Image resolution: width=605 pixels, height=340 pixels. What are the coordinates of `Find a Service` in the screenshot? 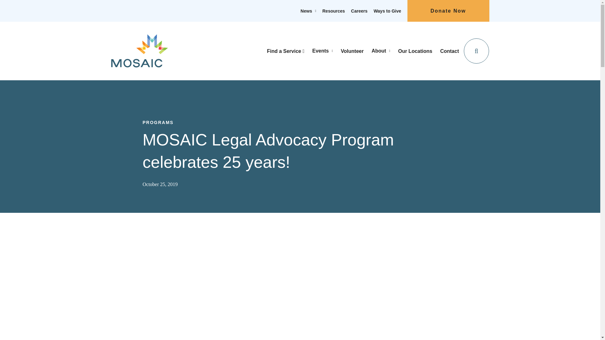 It's located at (285, 51).